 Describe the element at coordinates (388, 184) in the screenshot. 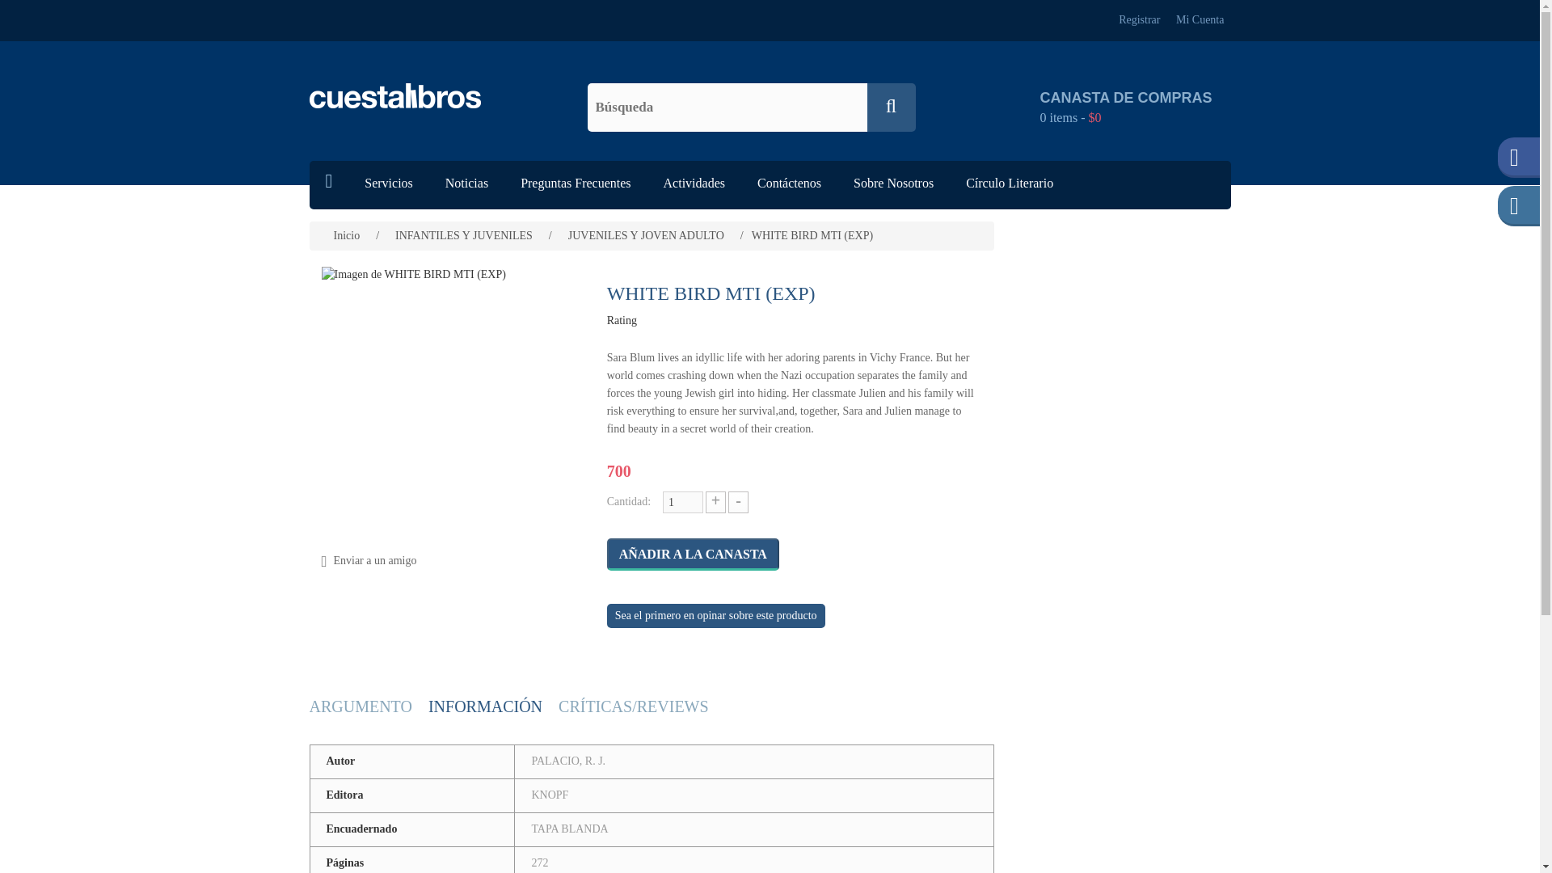

I see `Servicios` at that location.